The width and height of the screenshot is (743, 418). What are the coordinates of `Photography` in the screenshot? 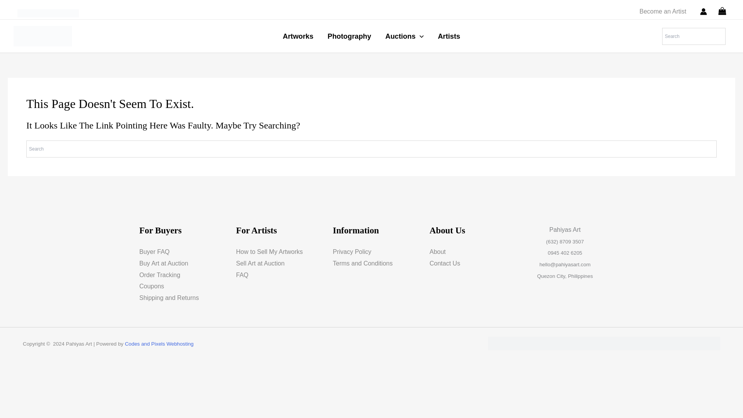 It's located at (349, 36).